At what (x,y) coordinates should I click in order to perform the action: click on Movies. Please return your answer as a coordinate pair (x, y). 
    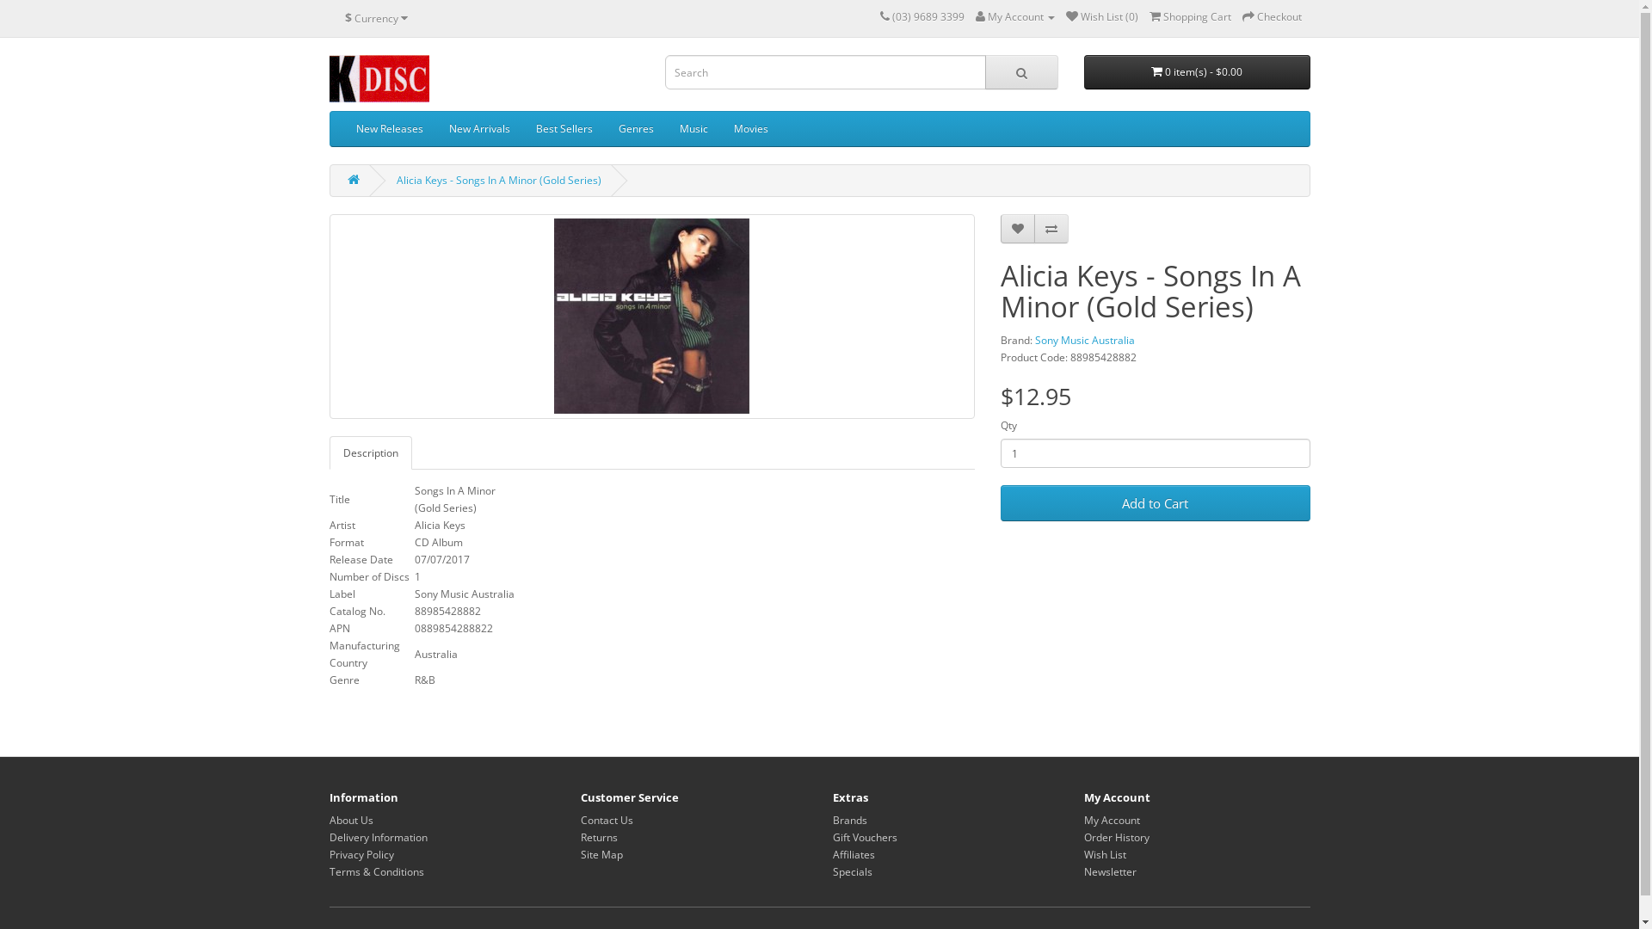
    Looking at the image, I should click on (751, 129).